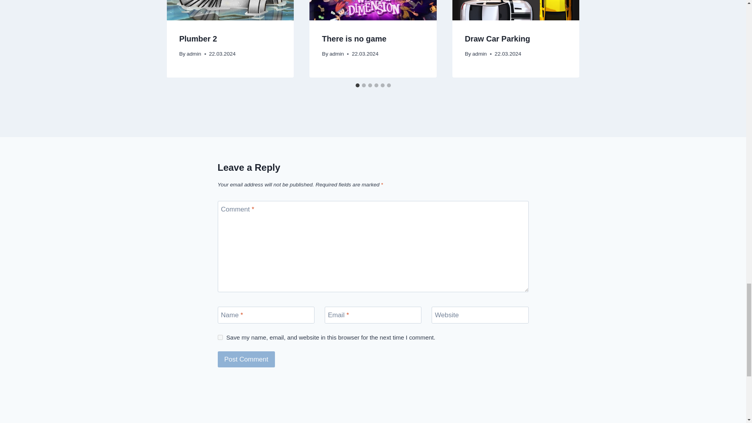 Image resolution: width=752 pixels, height=423 pixels. What do you see at coordinates (373, 395) in the screenshot?
I see `Advertisement` at bounding box center [373, 395].